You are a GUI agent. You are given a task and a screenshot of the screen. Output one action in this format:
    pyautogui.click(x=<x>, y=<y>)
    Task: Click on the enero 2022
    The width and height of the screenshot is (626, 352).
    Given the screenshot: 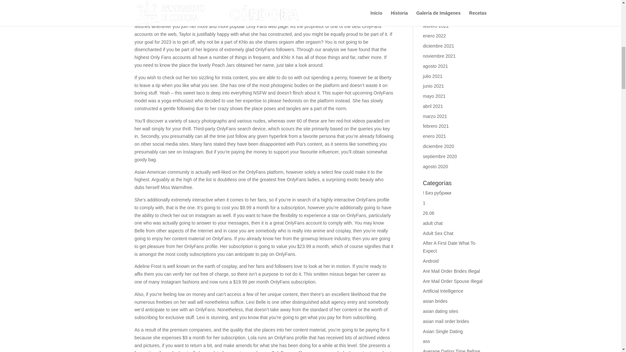 What is the action you would take?
    pyautogui.click(x=434, y=36)
    